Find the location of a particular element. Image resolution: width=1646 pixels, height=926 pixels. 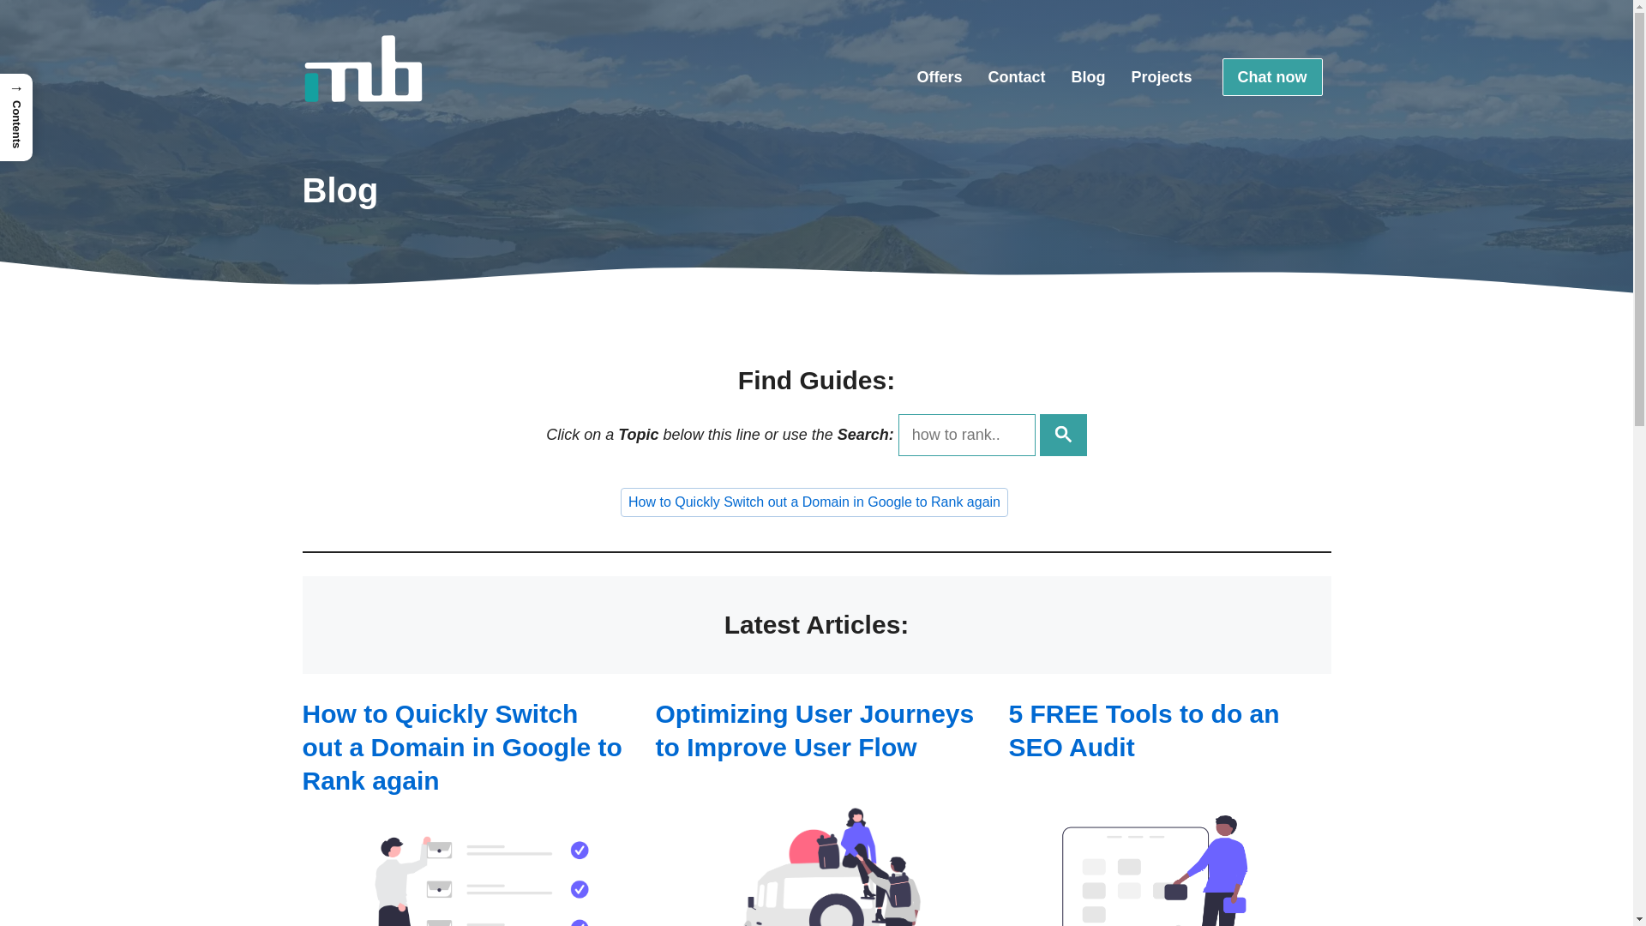

How to Quickly Switch out a Domain in Google to Rank again is located at coordinates (461, 748).